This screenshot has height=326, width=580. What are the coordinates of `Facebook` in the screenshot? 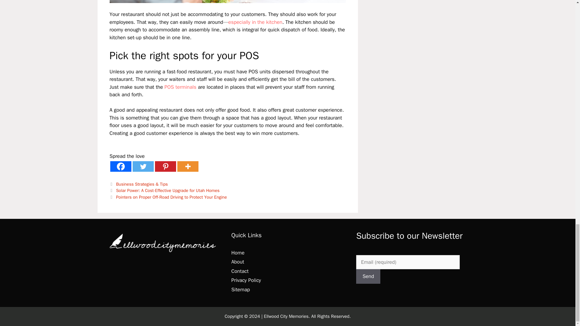 It's located at (120, 166).